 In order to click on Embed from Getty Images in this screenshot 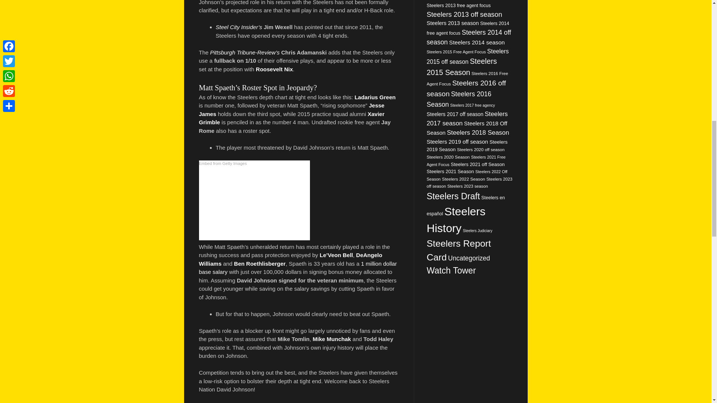, I will do `click(223, 163)`.